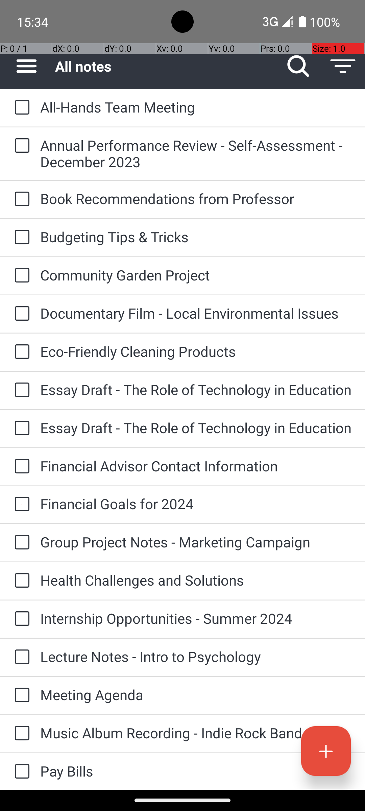 The width and height of the screenshot is (365, 811). I want to click on Group Project Notes - Marketing Campaign, so click(196, 542).